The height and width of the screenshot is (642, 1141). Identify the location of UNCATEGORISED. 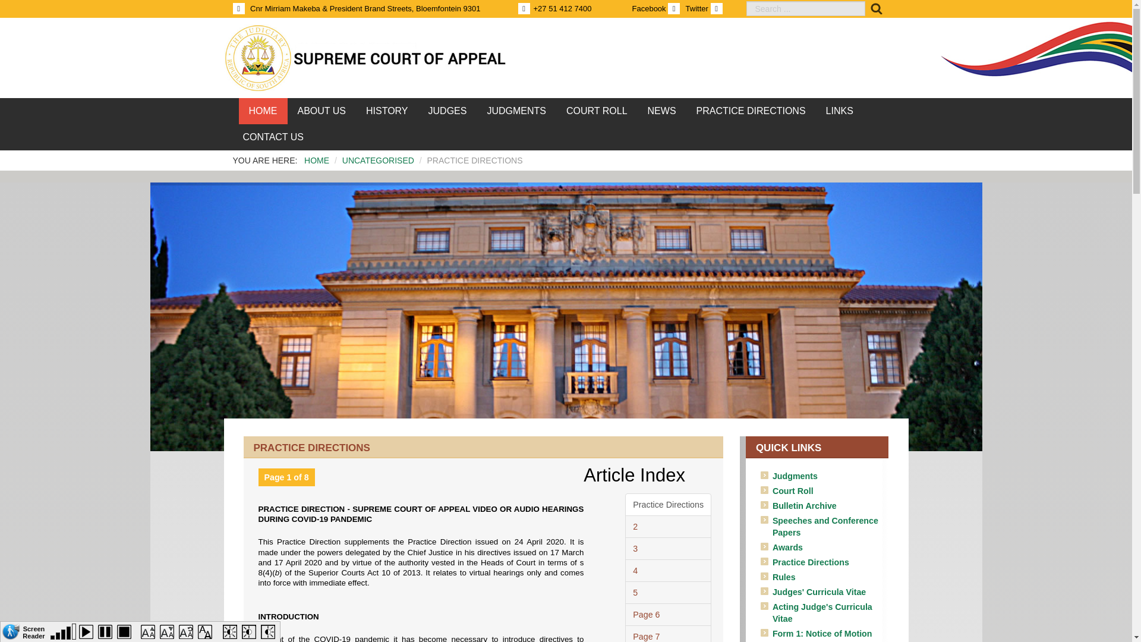
(378, 160).